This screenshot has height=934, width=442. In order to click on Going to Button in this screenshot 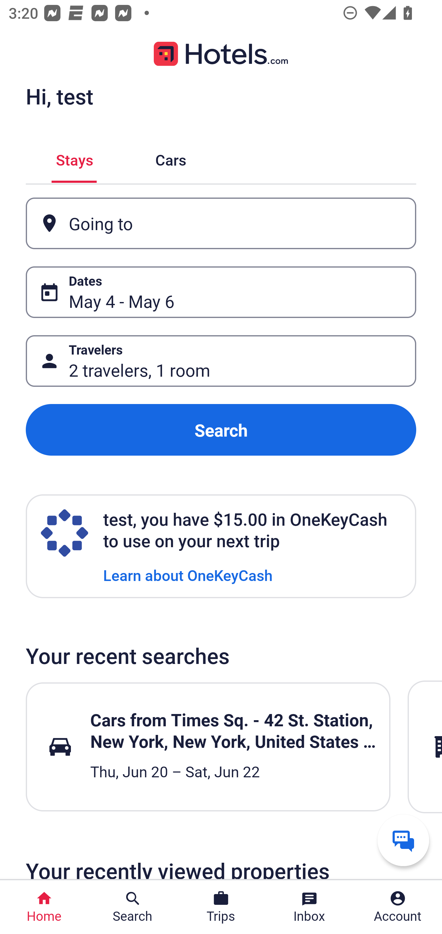, I will do `click(221, 224)`.